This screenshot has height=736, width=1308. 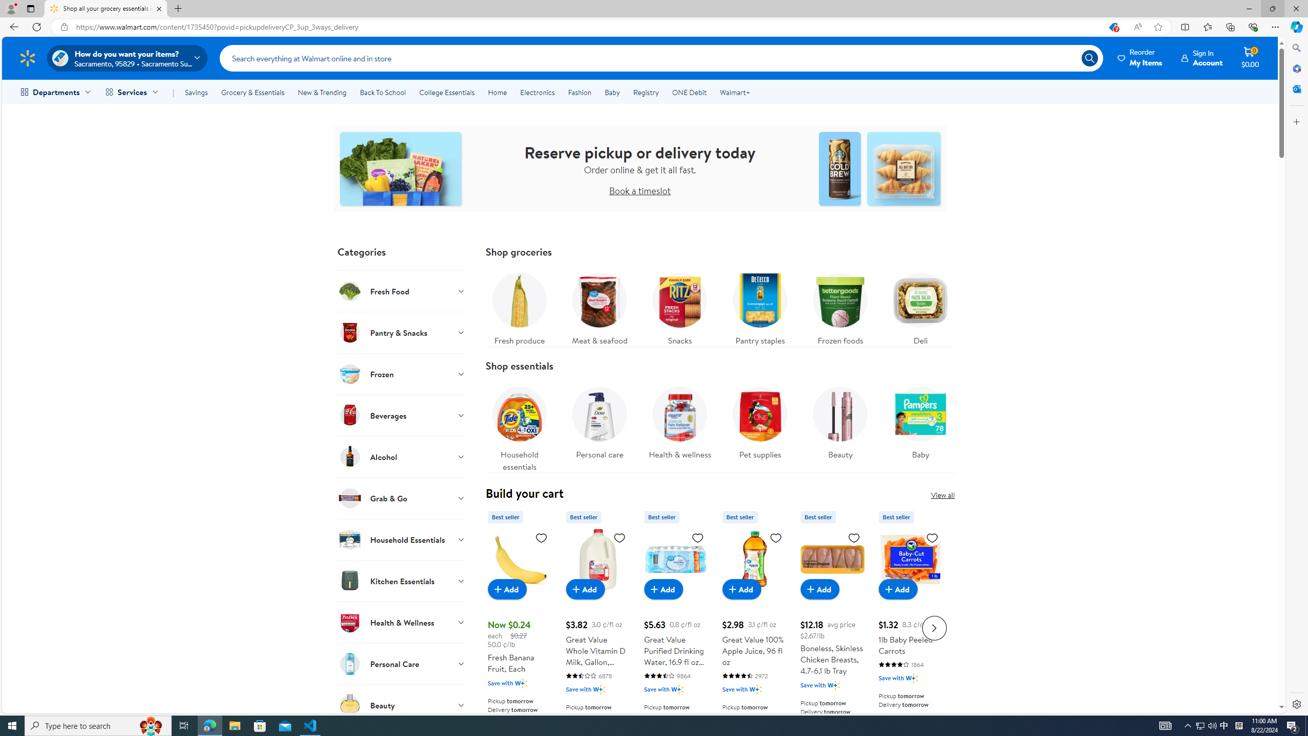 What do you see at coordinates (106, 9) in the screenshot?
I see `Shop all your grocery essentials in one place! - Walmart.com` at bounding box center [106, 9].